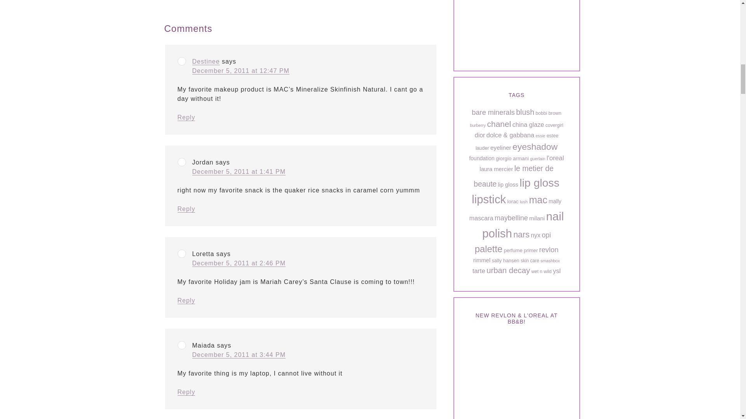  What do you see at coordinates (238, 355) in the screenshot?
I see `December 5, 2011 at 3:44 PM` at bounding box center [238, 355].